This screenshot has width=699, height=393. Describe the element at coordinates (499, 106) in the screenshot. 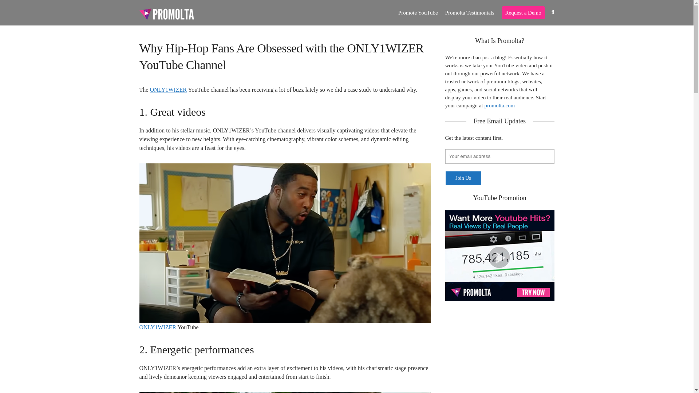

I see `promolta.com` at that location.